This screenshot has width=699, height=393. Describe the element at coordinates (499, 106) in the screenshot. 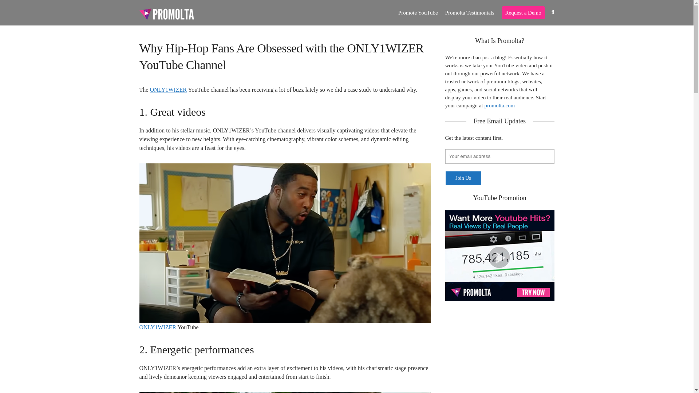

I see `promolta.com` at that location.